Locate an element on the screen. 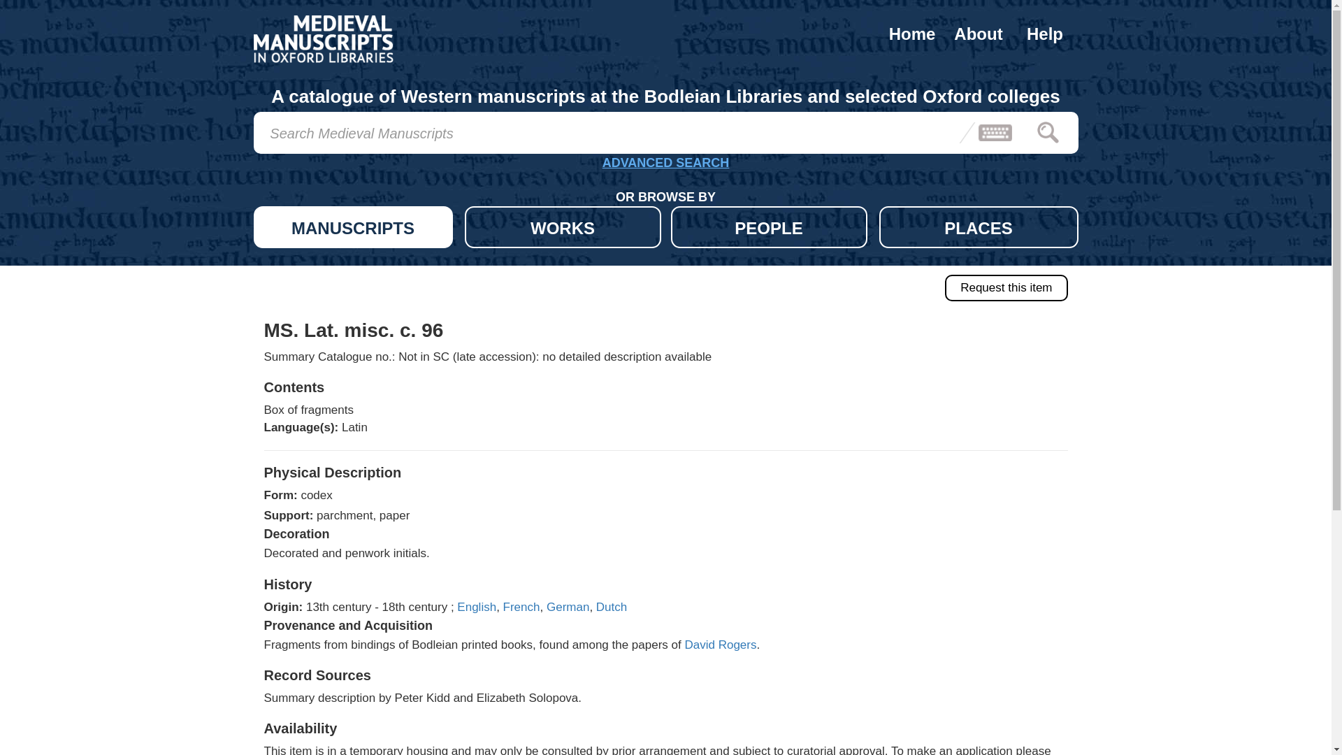 Image resolution: width=1342 pixels, height=755 pixels. Dutch is located at coordinates (611, 607).